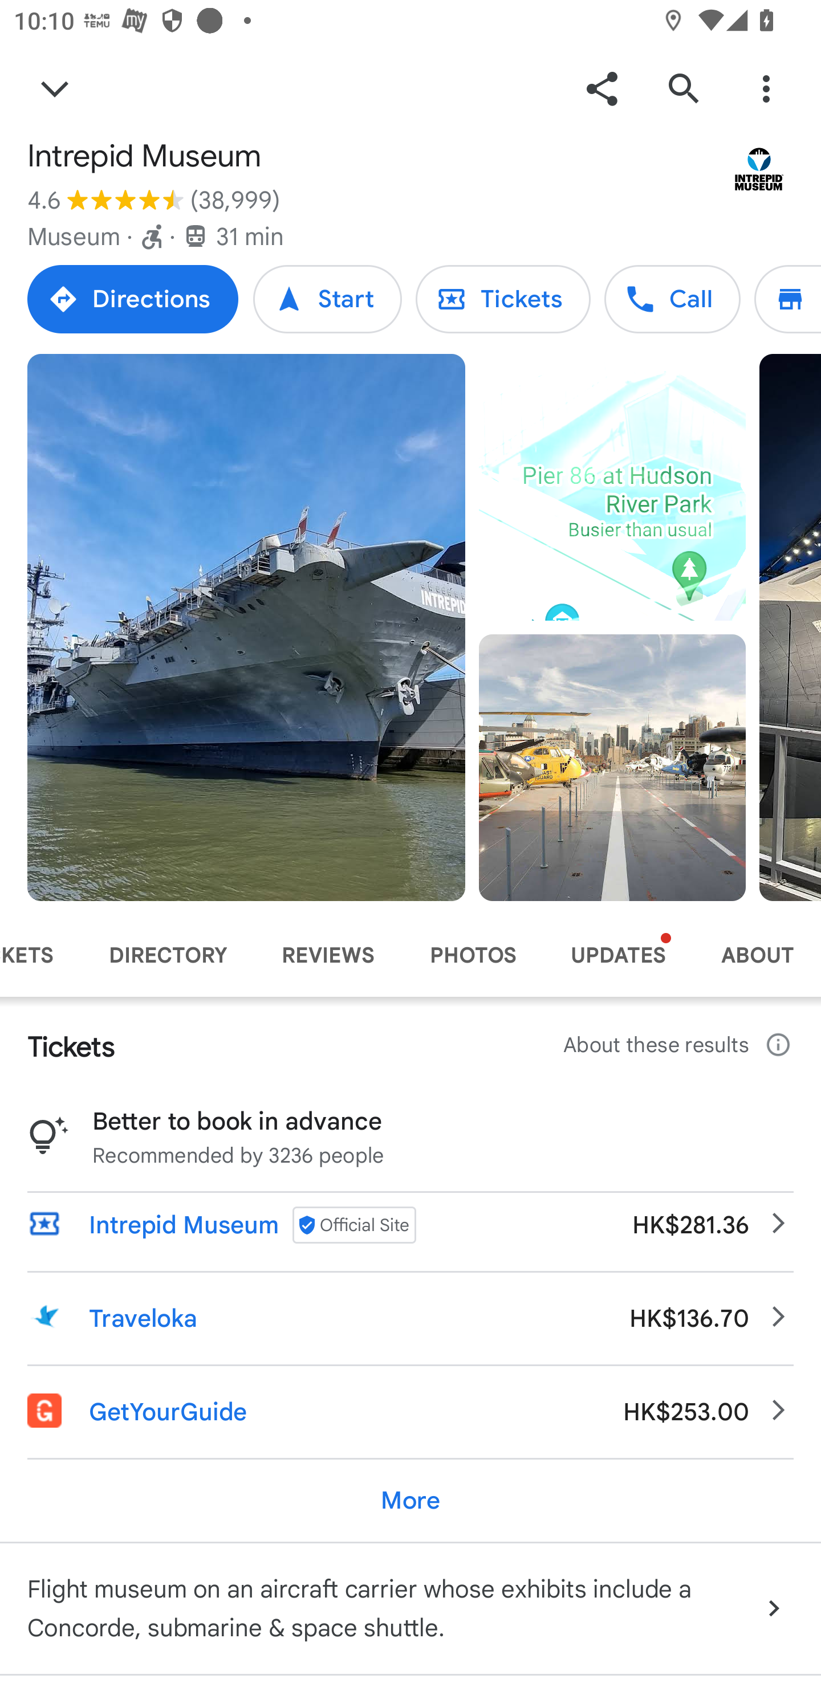 This screenshot has width=821, height=1687. What do you see at coordinates (410, 1412) in the screenshot?
I see `GetYourGuide HK$253.00` at bounding box center [410, 1412].